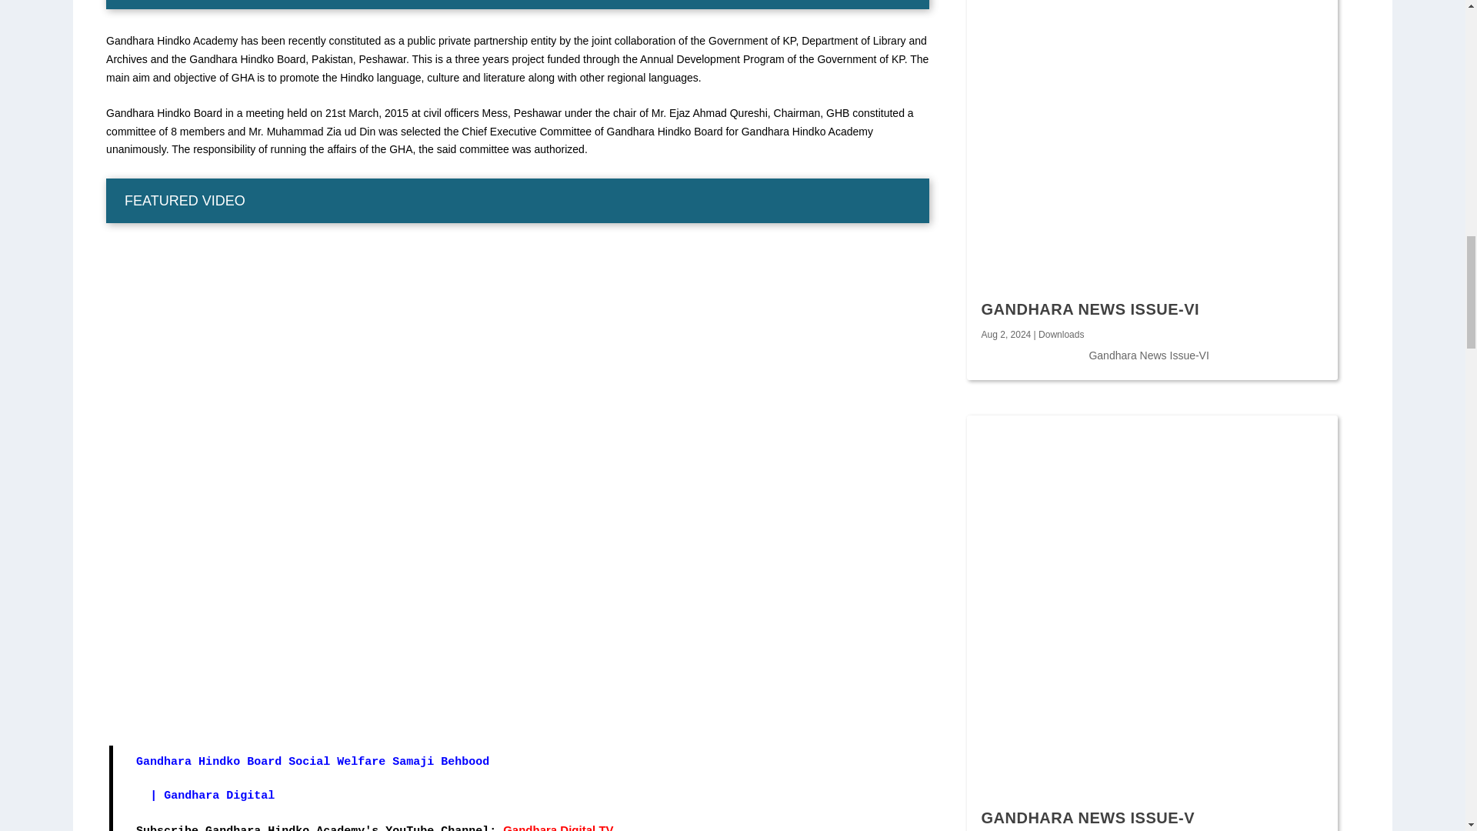 Image resolution: width=1477 pixels, height=831 pixels. Describe the element at coordinates (1088, 817) in the screenshot. I see `GANDHARA NEWS ISSUE-V` at that location.